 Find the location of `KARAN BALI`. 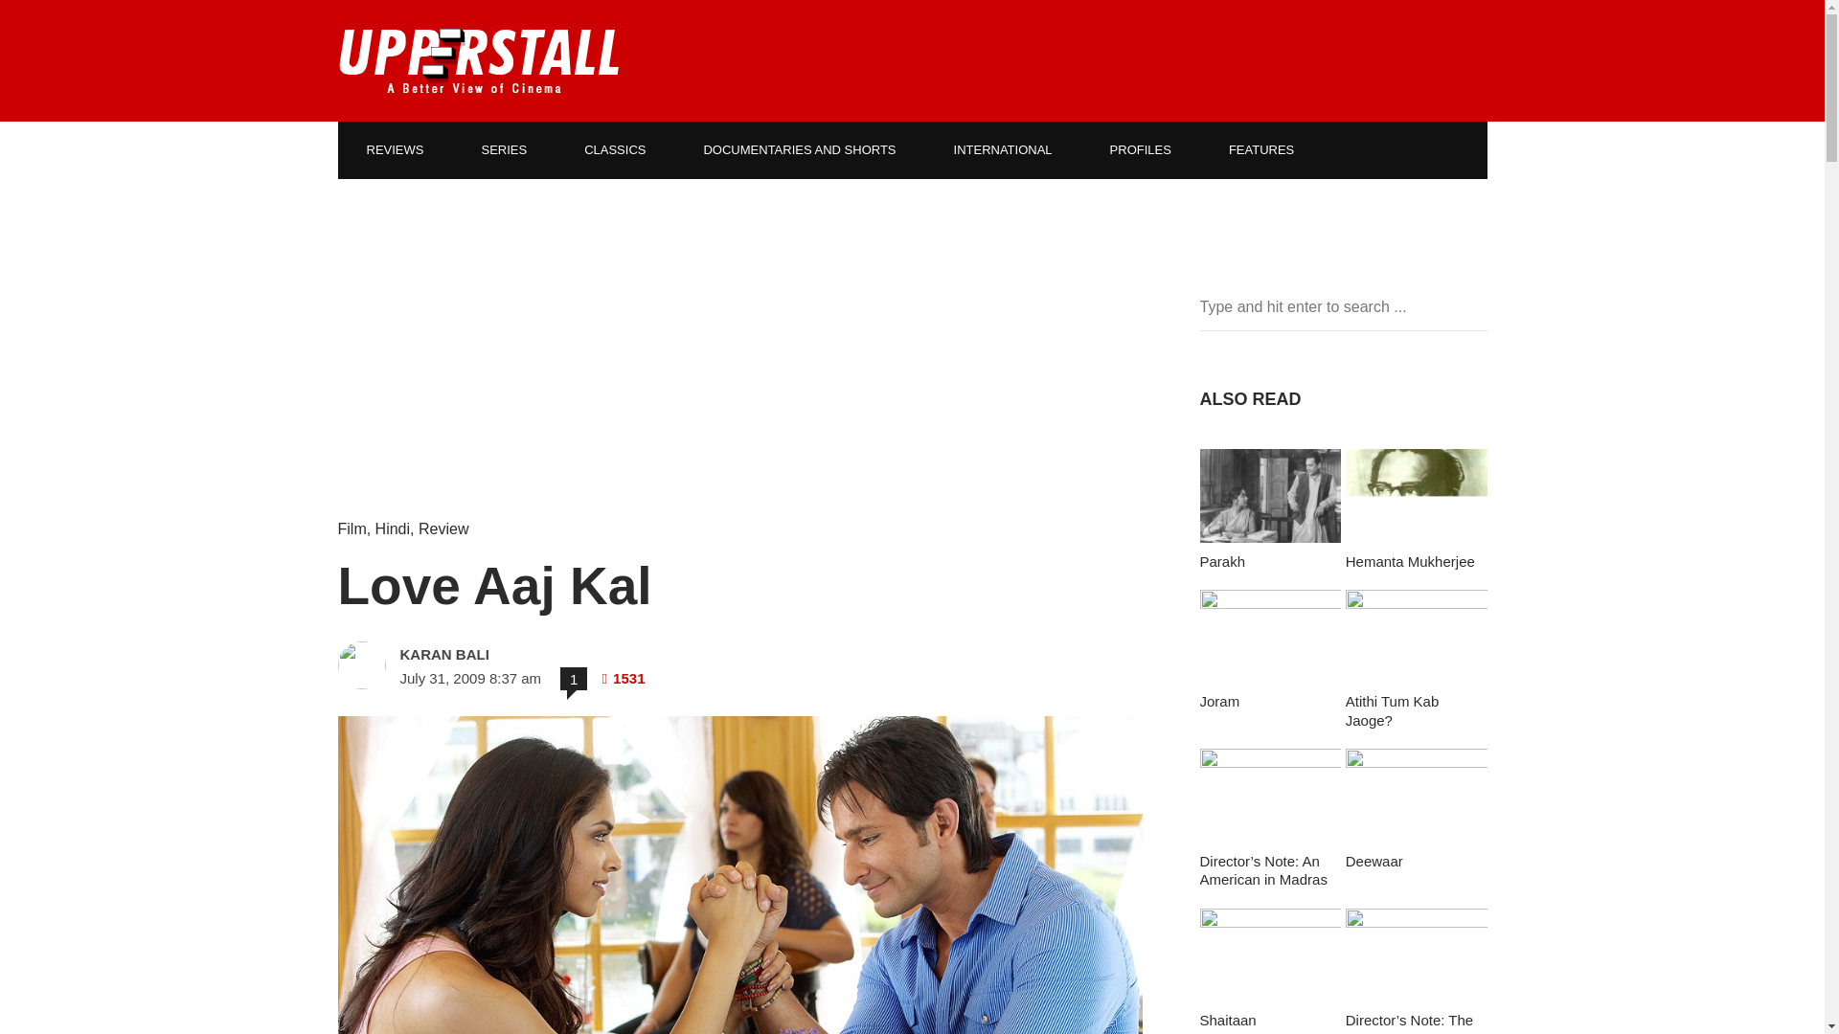

KARAN BALI is located at coordinates (534, 655).